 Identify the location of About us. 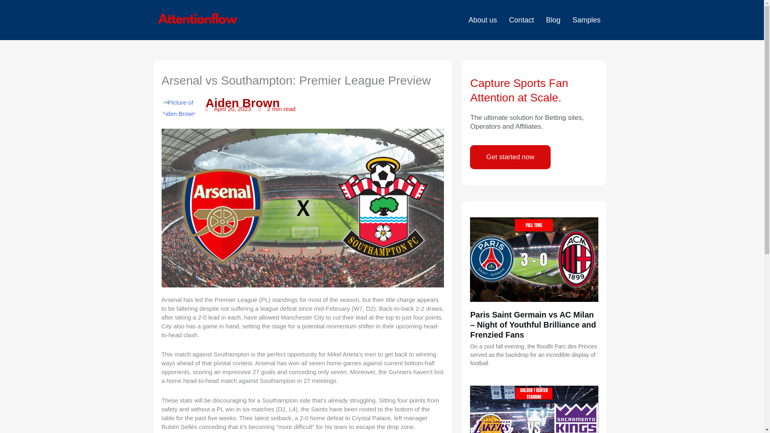
(482, 20).